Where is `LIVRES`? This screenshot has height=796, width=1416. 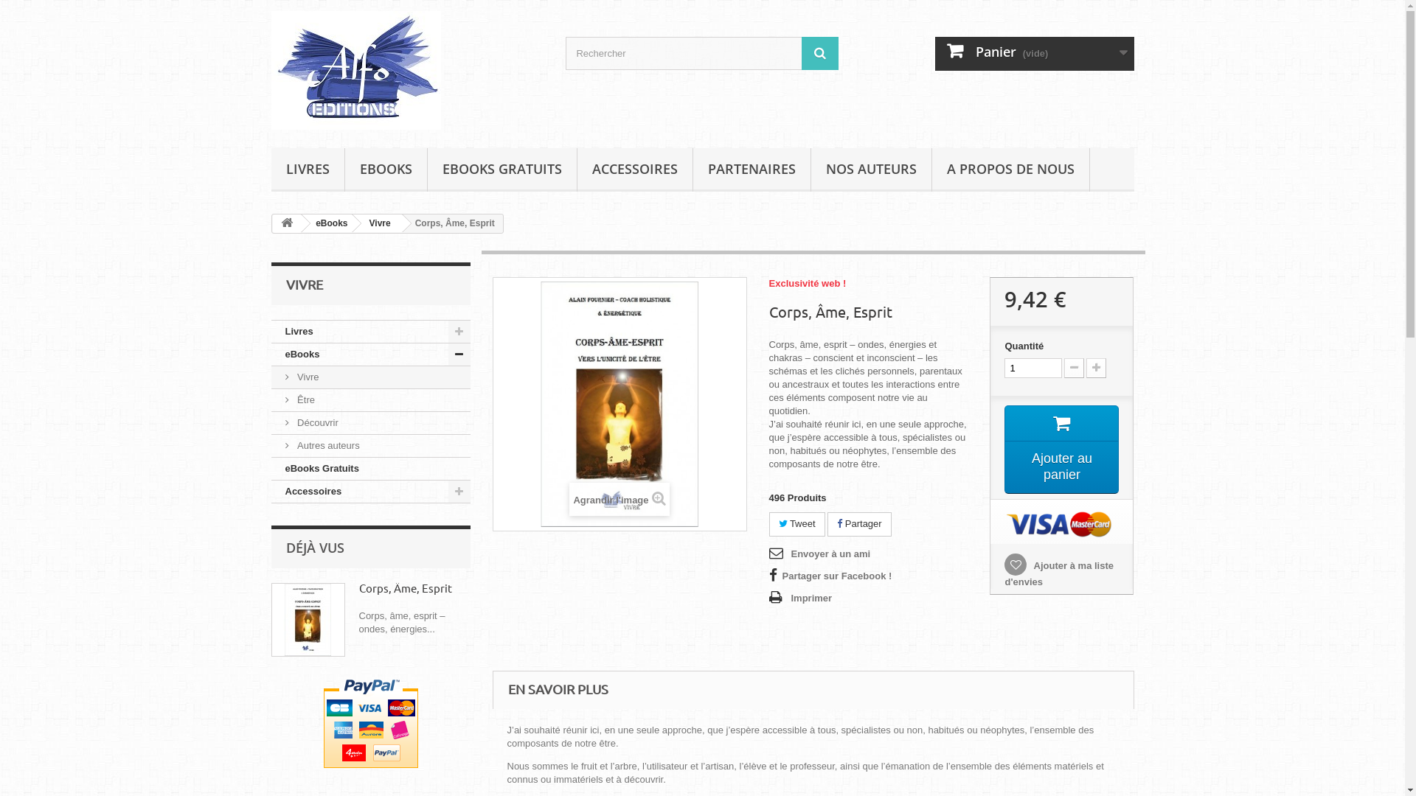
LIVRES is located at coordinates (308, 170).